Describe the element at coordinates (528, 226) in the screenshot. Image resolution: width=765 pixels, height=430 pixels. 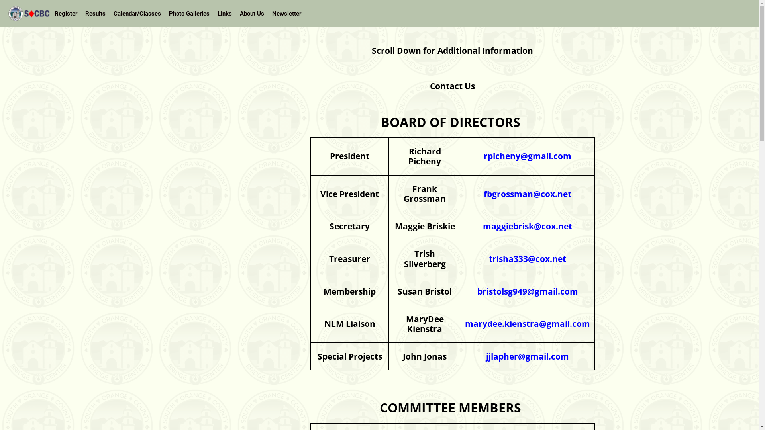
I see `maggiebrisk@cox.net` at that location.